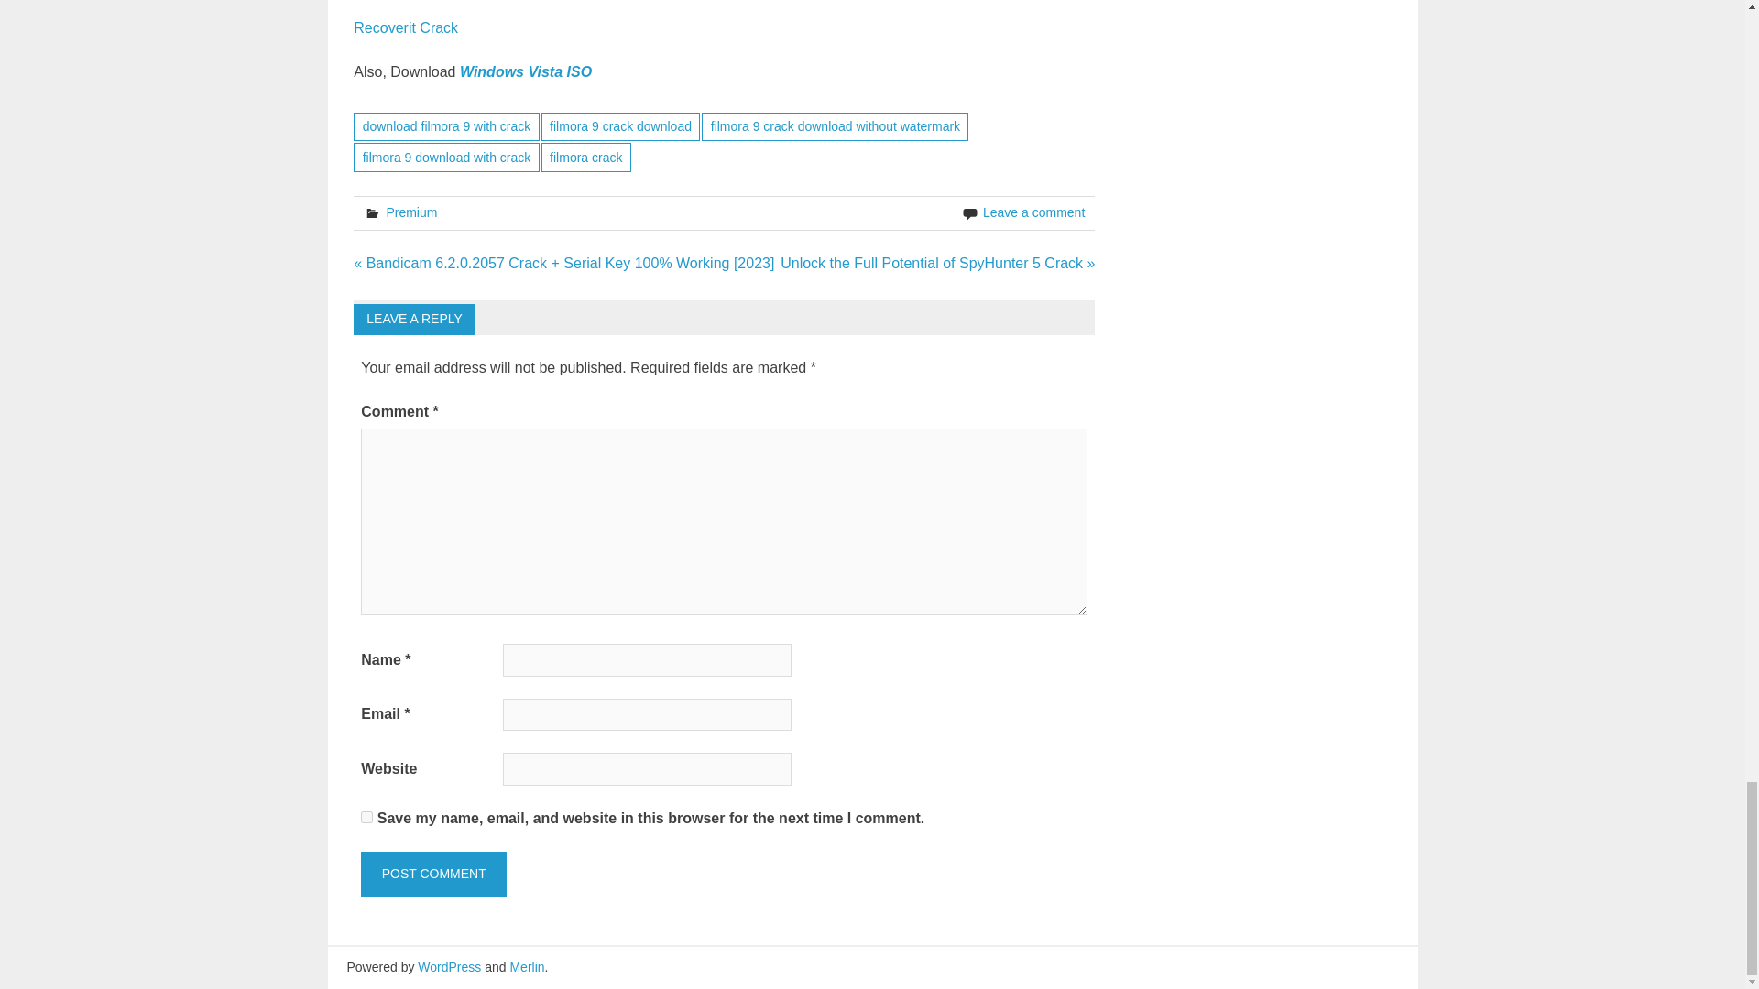  I want to click on Recoverit Crack, so click(405, 27).